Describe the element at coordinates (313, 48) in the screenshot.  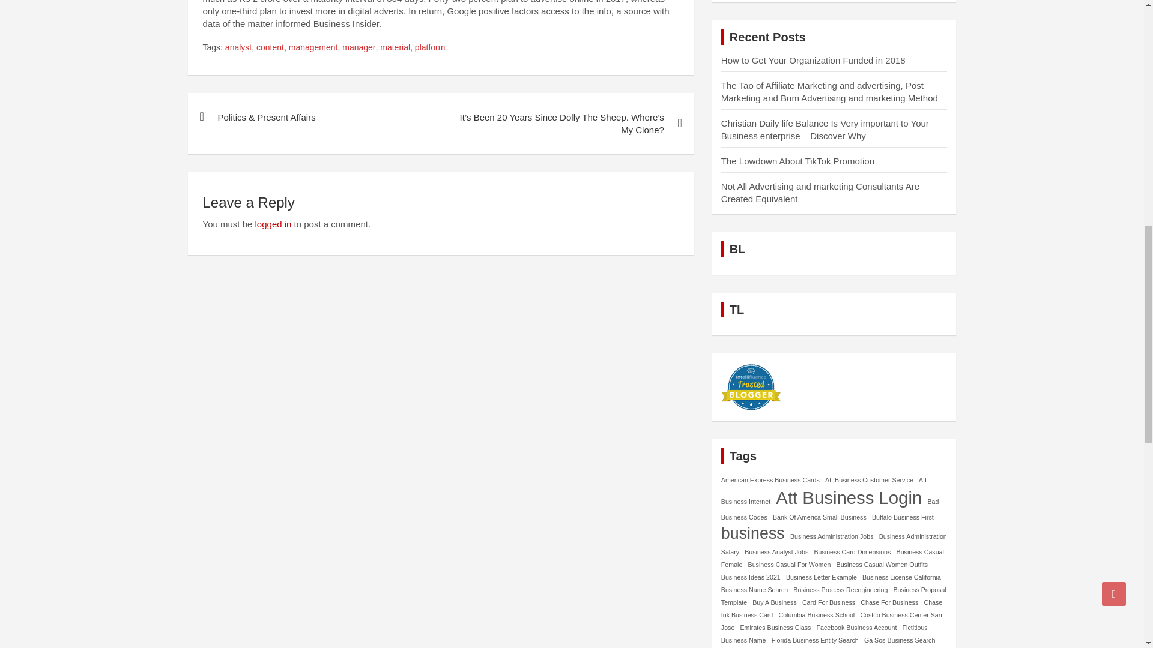
I see `management` at that location.